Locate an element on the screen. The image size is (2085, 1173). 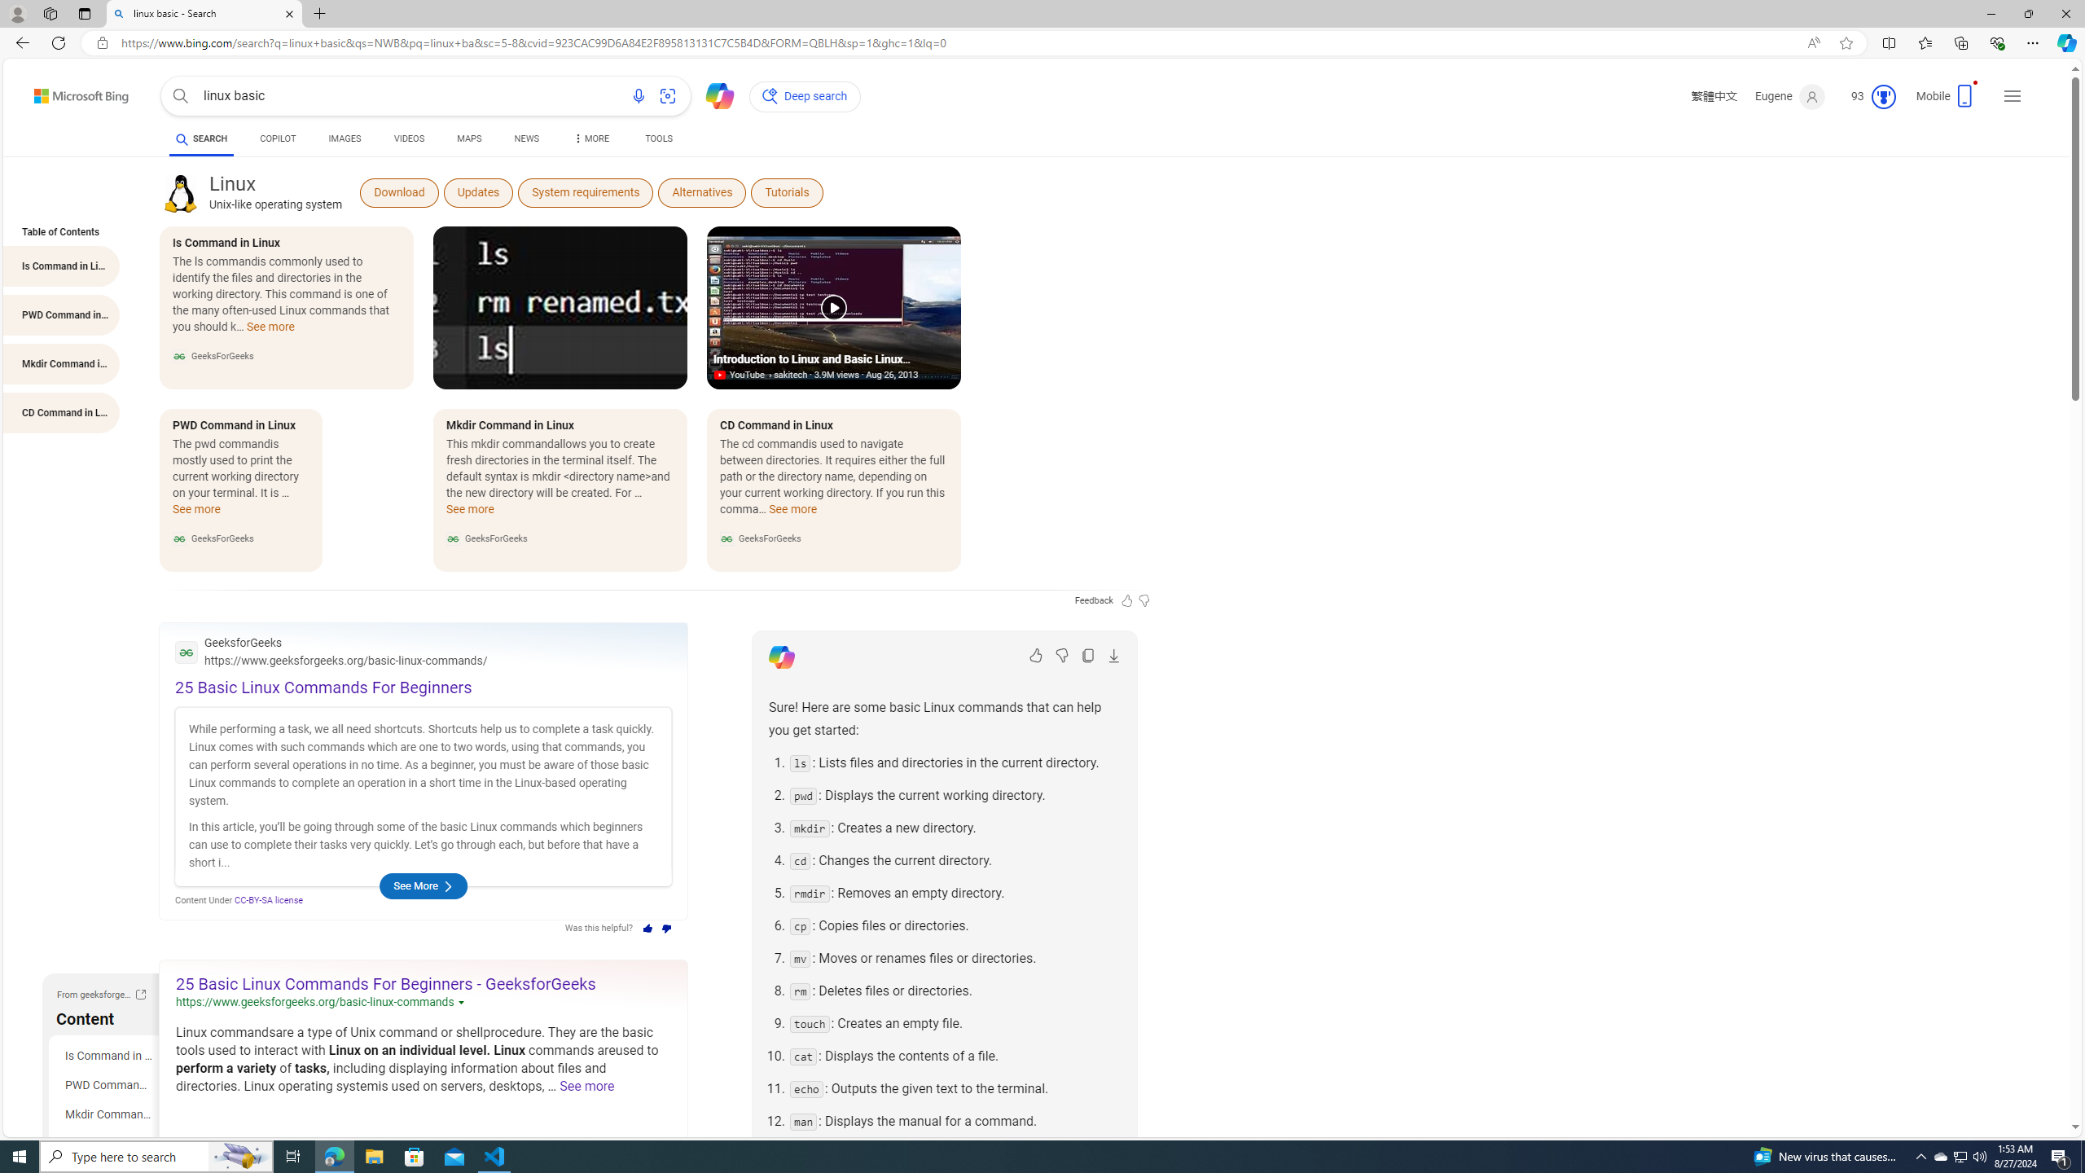
From geeksforgeeks.org is located at coordinates (140, 994).